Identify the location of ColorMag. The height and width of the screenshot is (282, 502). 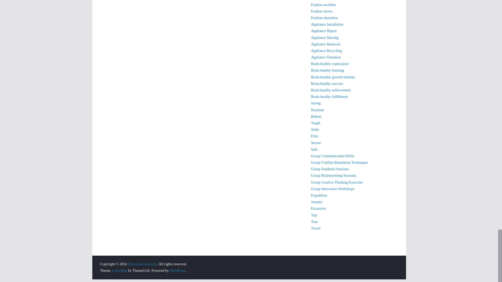
(120, 271).